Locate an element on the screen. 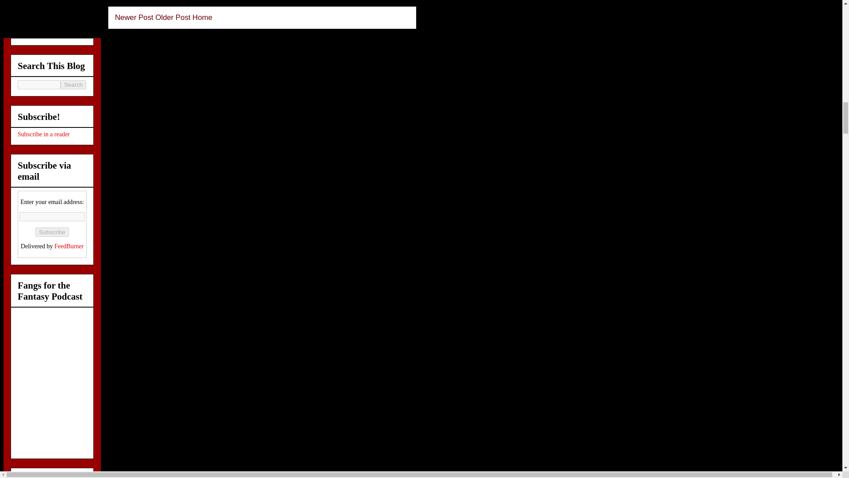  Subscribe to my feed is located at coordinates (43, 134).